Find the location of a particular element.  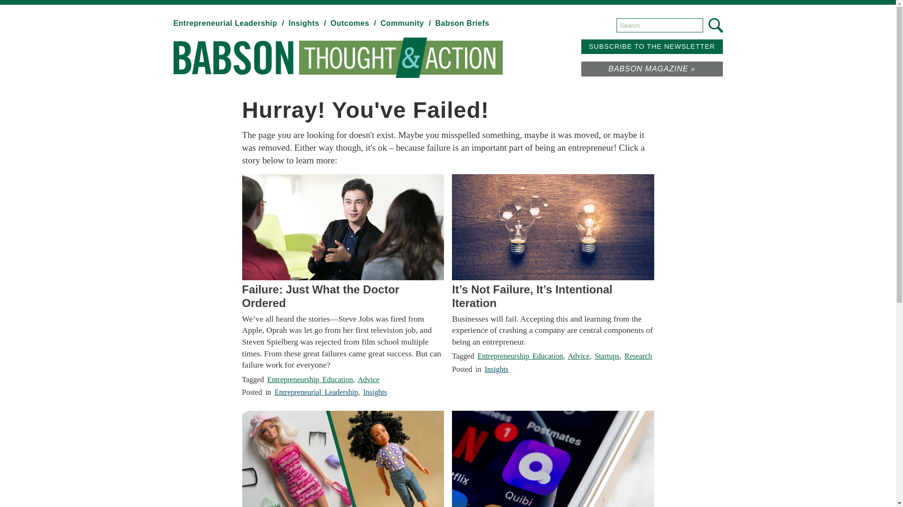

View category: Entrepreneurial Leadership is located at coordinates (230, 23).